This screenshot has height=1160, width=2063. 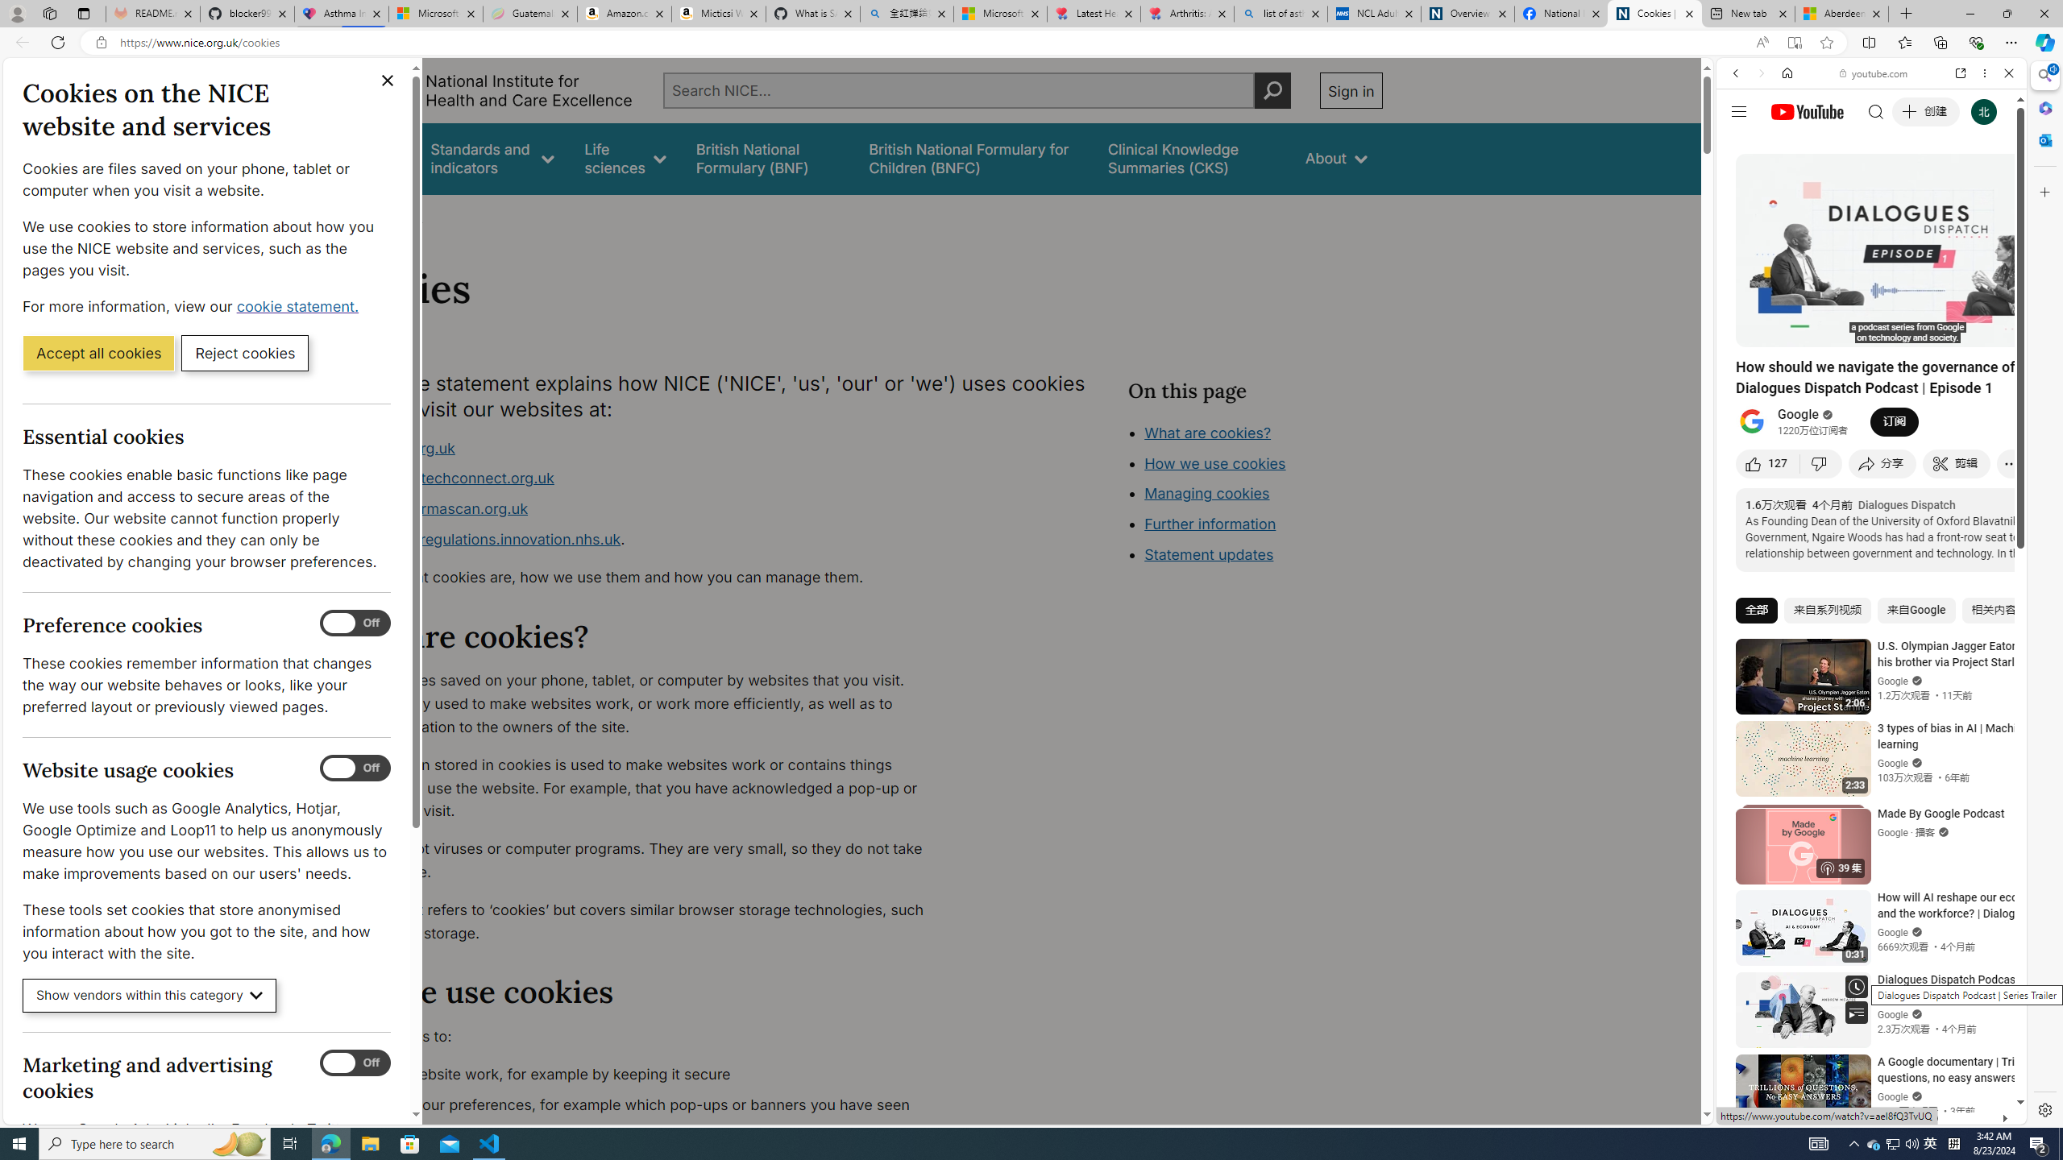 What do you see at coordinates (973, 158) in the screenshot?
I see `British National Formulary for Children (BNFC)` at bounding box center [973, 158].